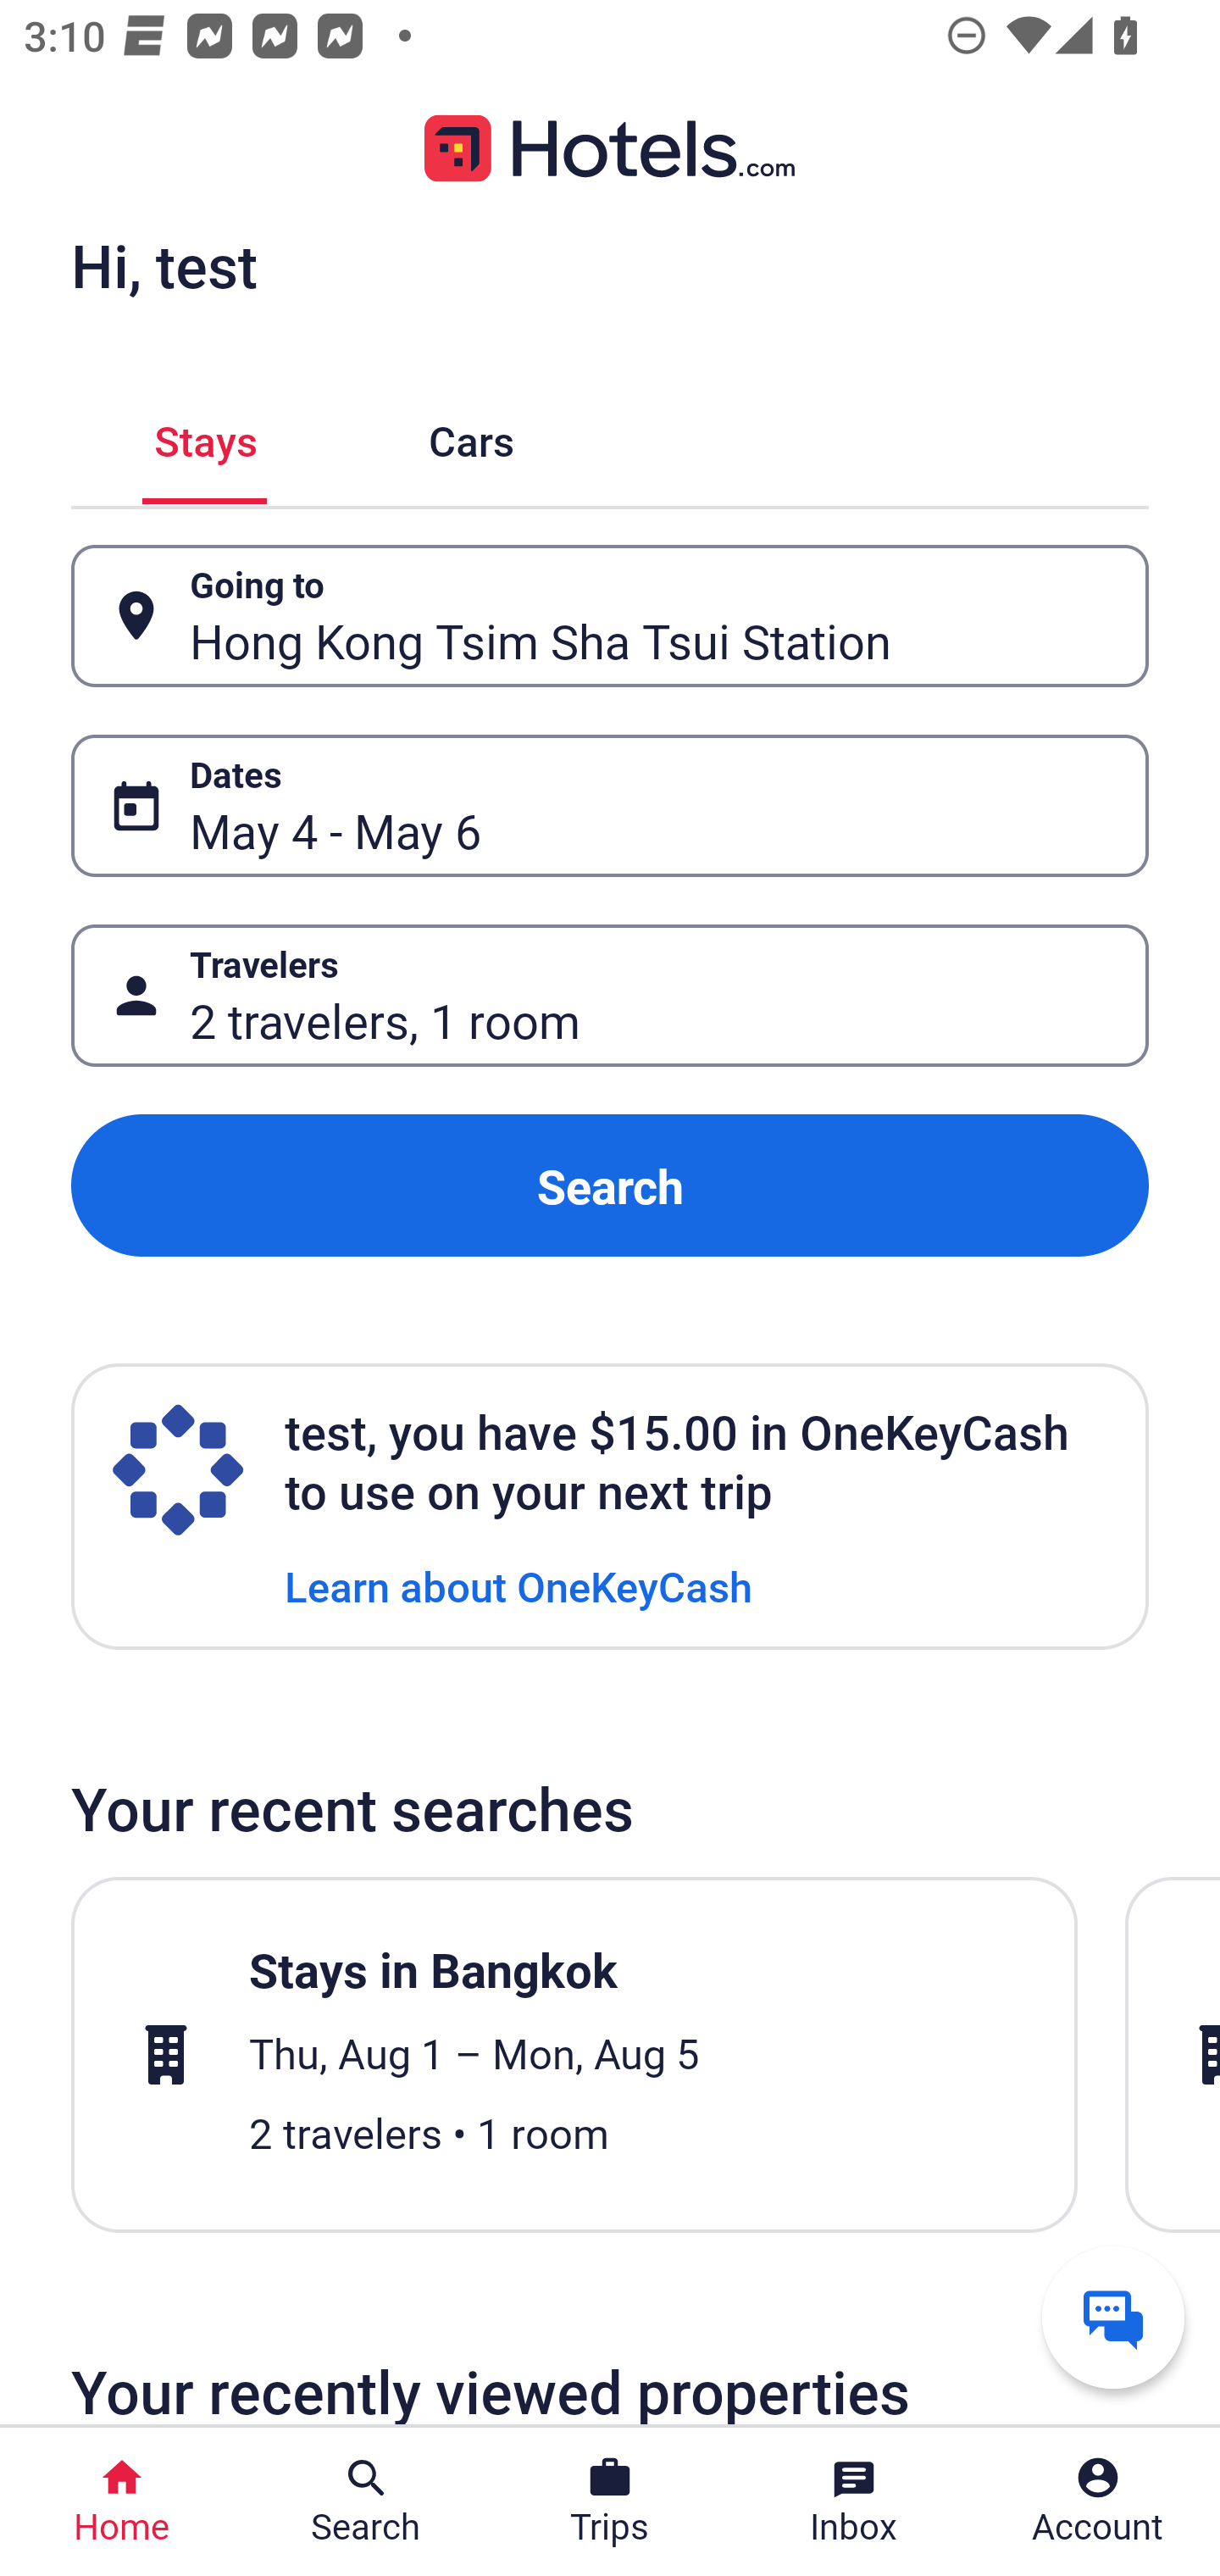  Describe the element at coordinates (164, 265) in the screenshot. I see `Hi, test` at that location.